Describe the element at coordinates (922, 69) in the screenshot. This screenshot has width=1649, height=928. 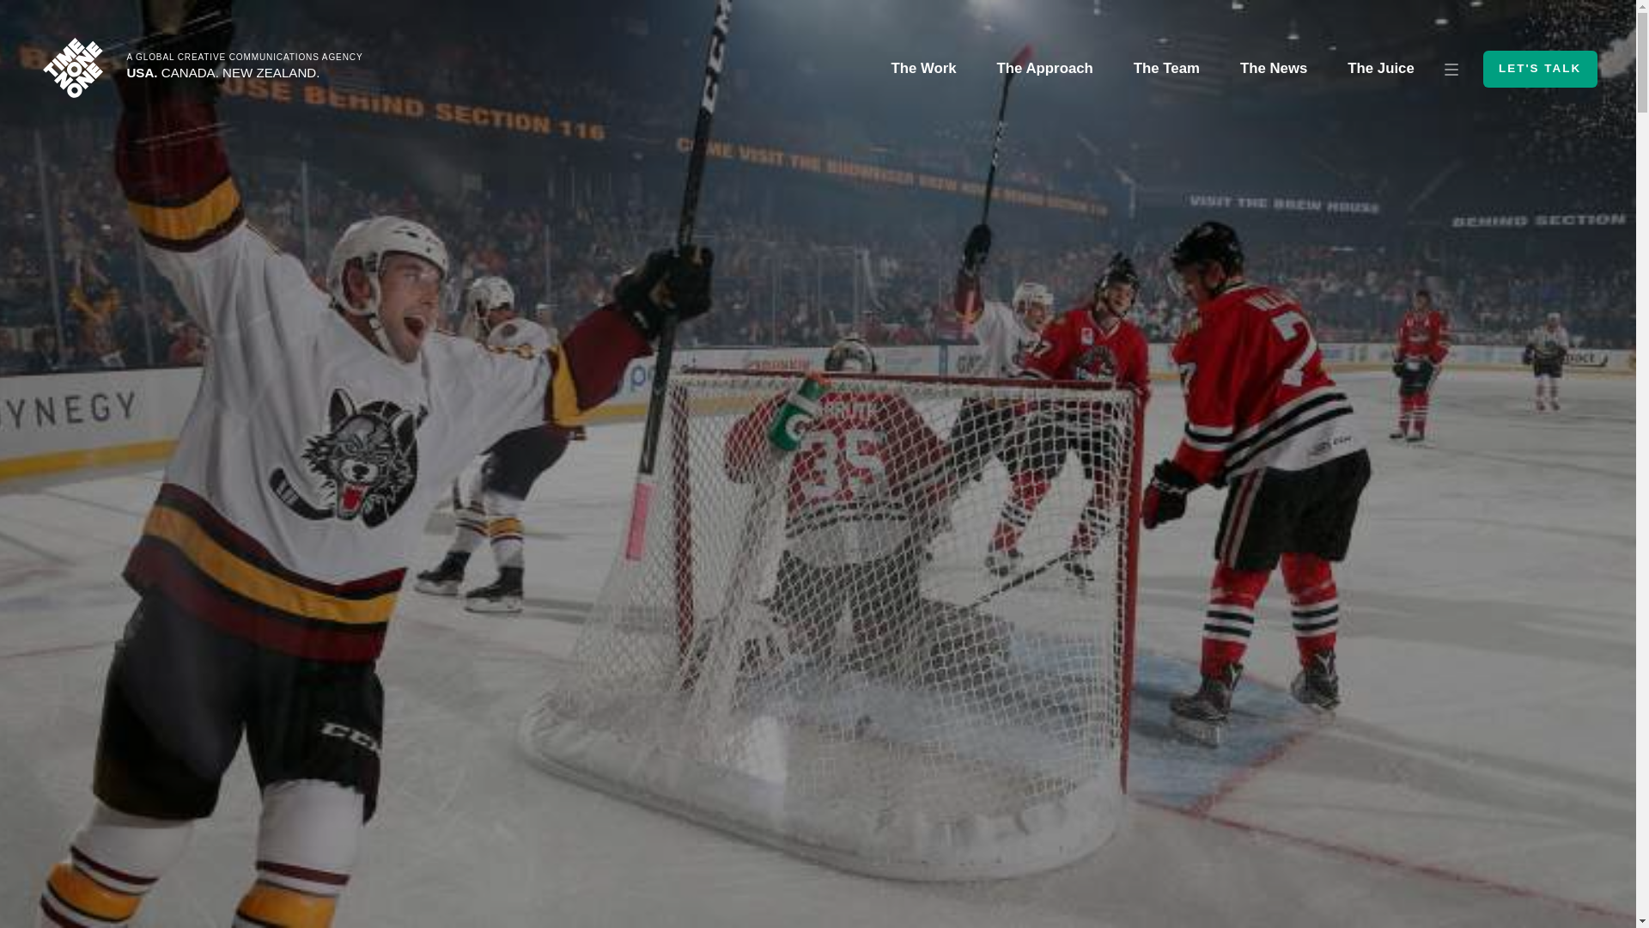
I see `The Work` at that location.